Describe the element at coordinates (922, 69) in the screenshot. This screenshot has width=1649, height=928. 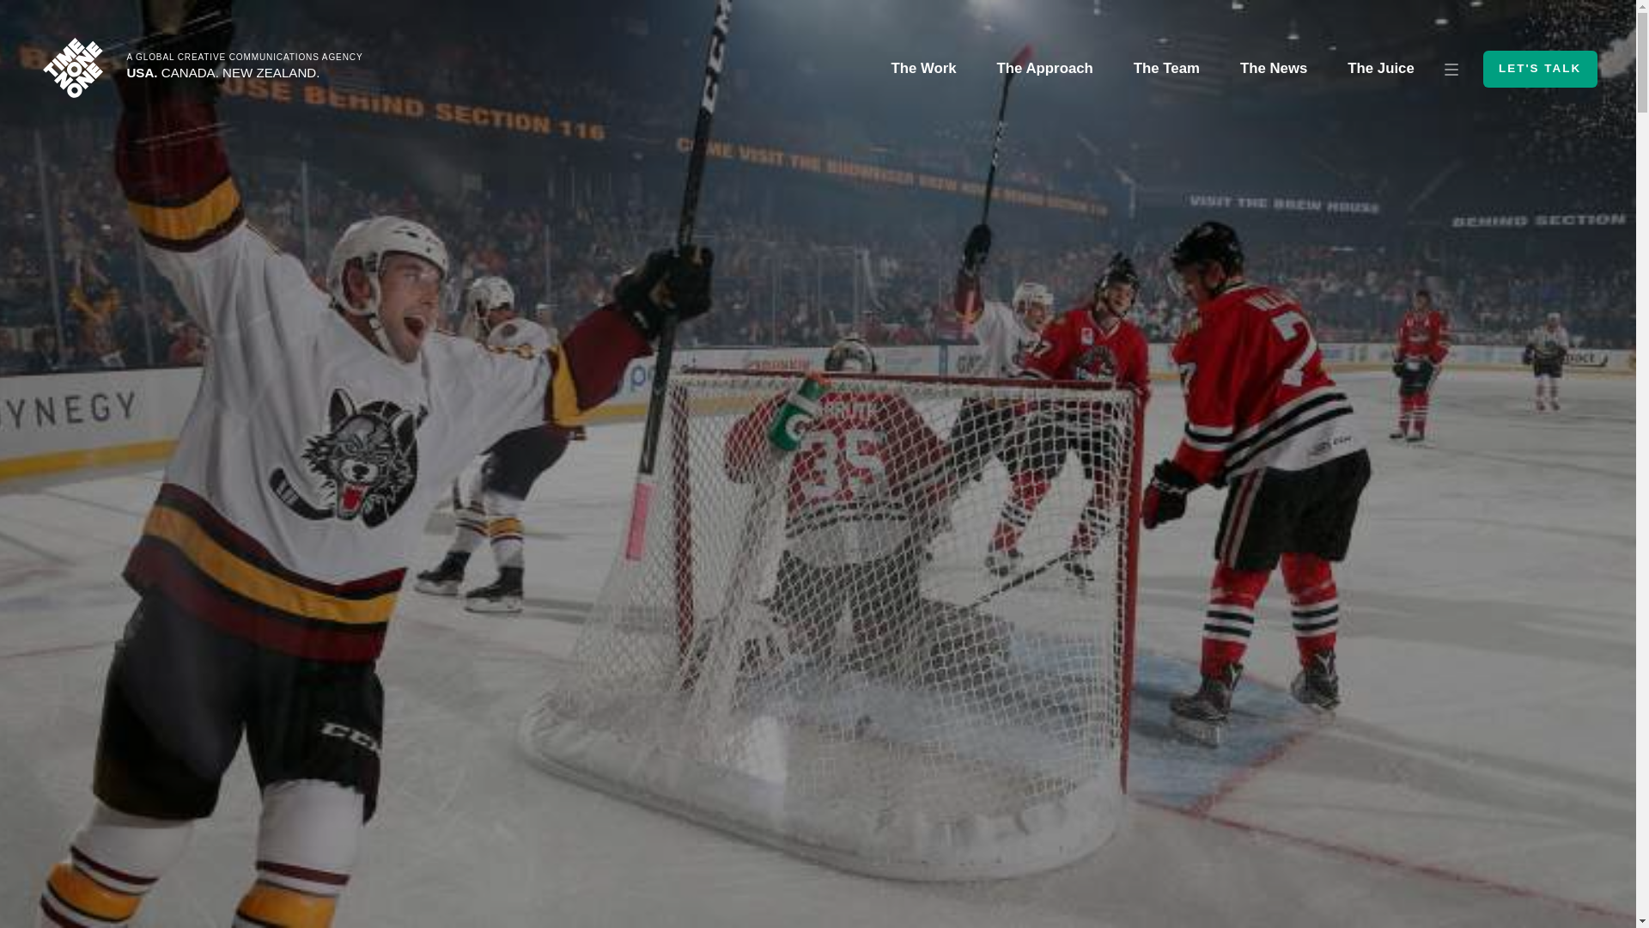
I see `The Work` at that location.